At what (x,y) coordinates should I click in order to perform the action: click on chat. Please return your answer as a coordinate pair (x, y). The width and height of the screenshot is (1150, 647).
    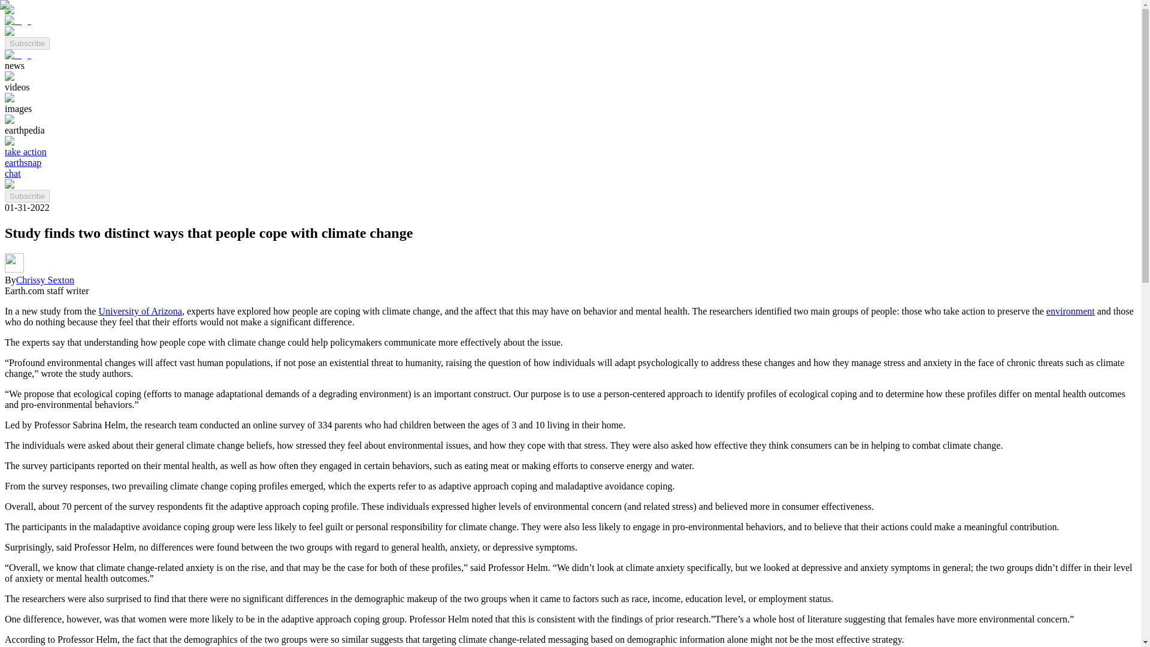
    Looking at the image, I should click on (12, 173).